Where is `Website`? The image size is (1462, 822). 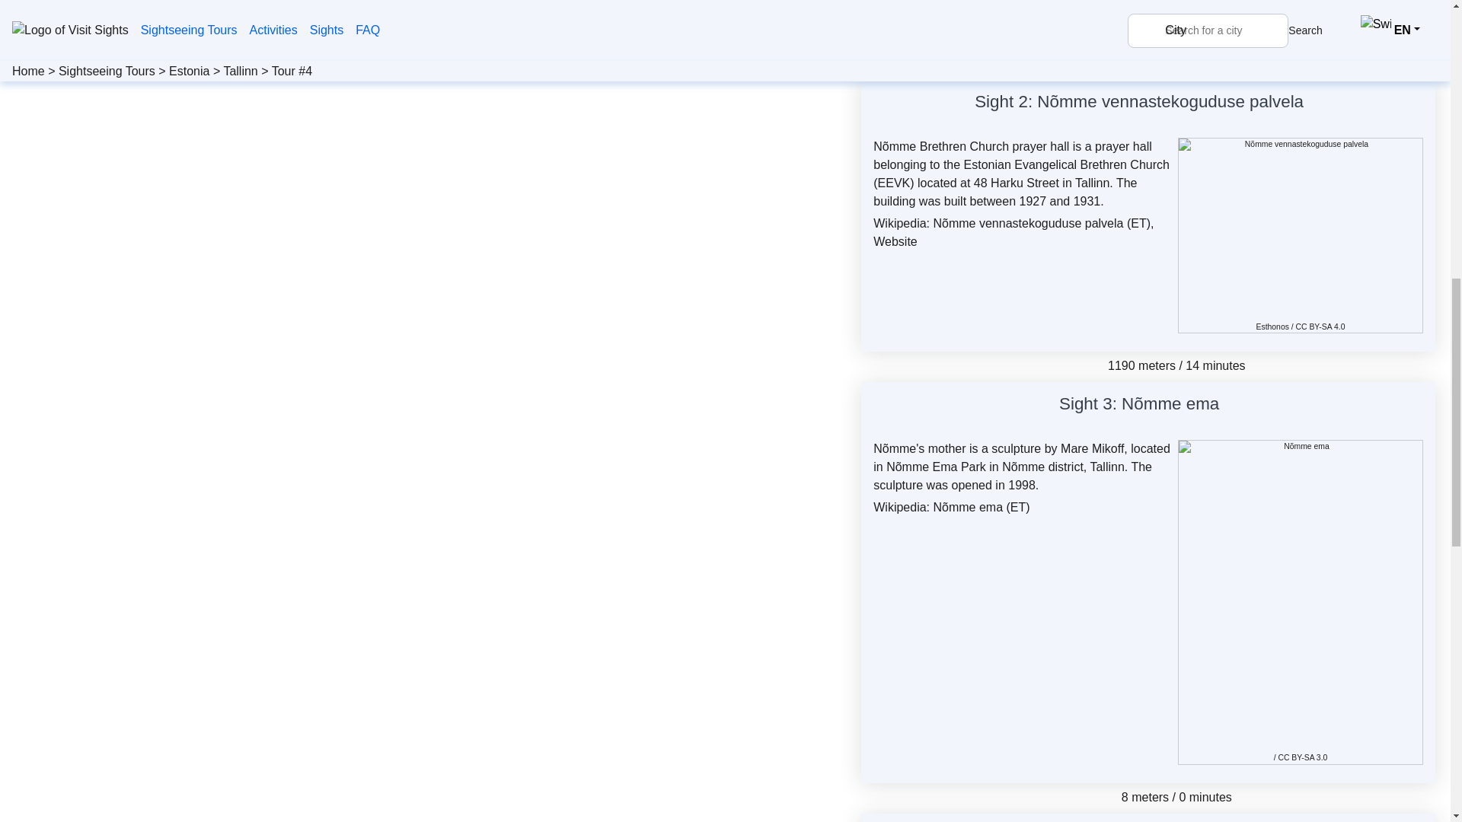
Website is located at coordinates (895, 241).